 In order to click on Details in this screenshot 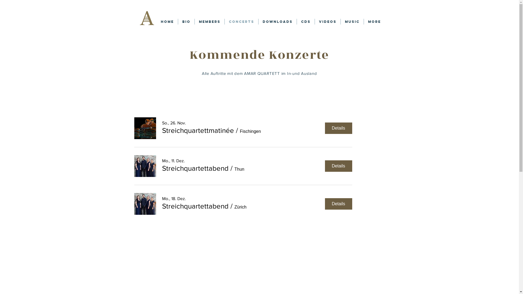, I will do `click(338, 128)`.